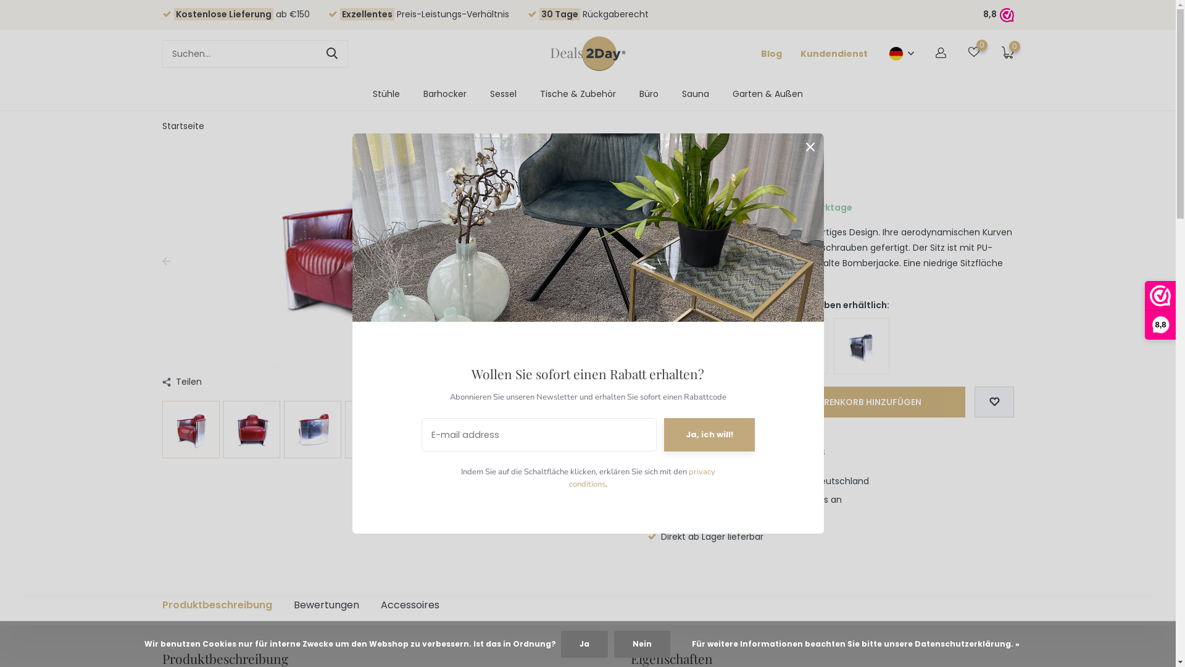 The image size is (1185, 667). What do you see at coordinates (445, 94) in the screenshot?
I see `Barhocker` at bounding box center [445, 94].